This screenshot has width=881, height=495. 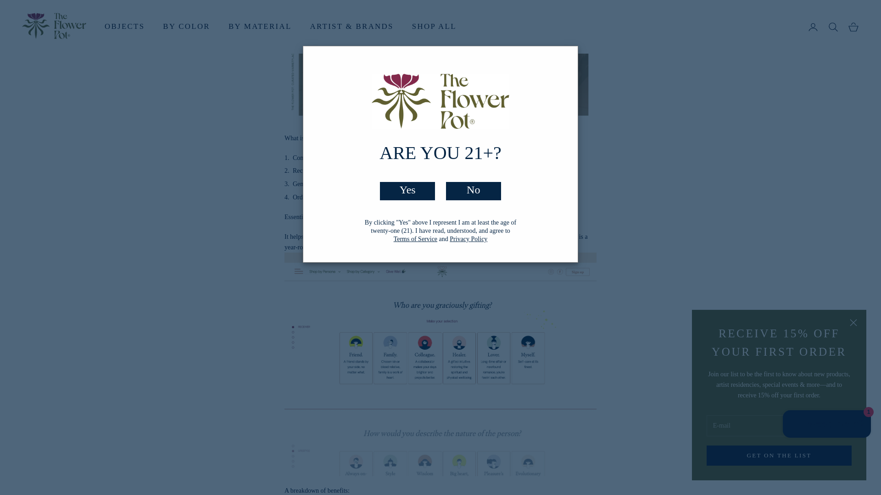 What do you see at coordinates (440, 24) in the screenshot?
I see `The Flower Pot interactive gift guide` at bounding box center [440, 24].